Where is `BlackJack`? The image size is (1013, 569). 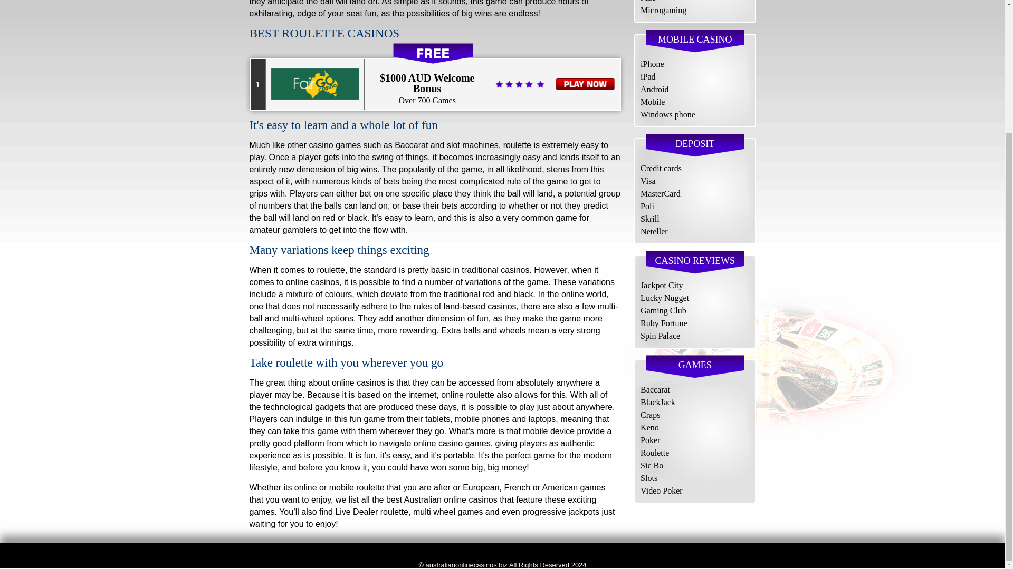
BlackJack is located at coordinates (657, 402).